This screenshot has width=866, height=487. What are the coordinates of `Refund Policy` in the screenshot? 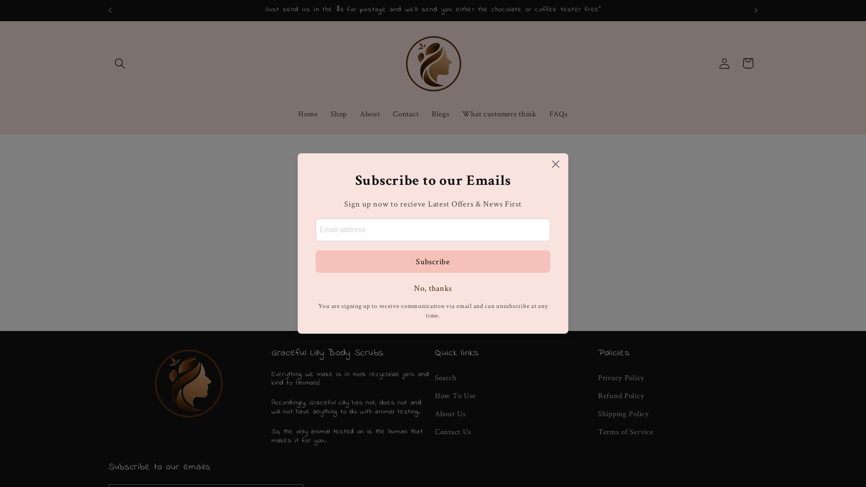 It's located at (621, 396).